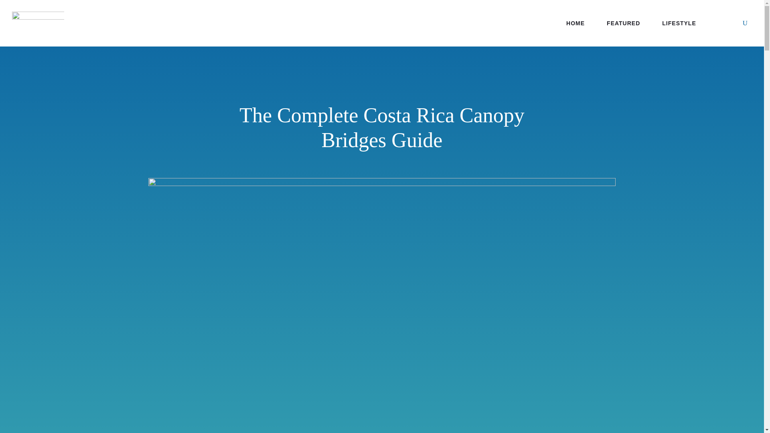 The height and width of the screenshot is (433, 770). Describe the element at coordinates (382, 184) in the screenshot. I see `the-complete-costa-rica-canopy-bridges-guide-1` at that location.